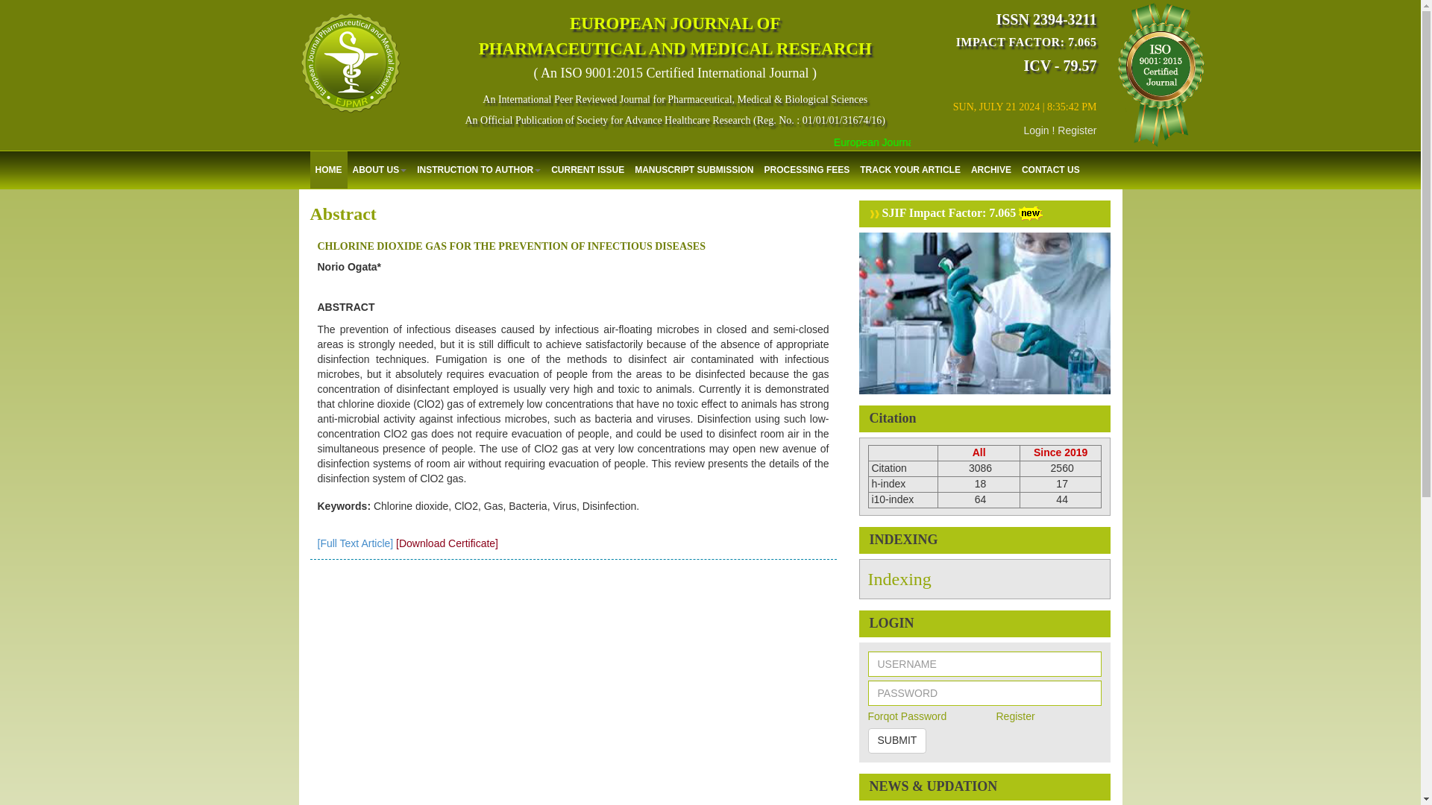  What do you see at coordinates (1014, 716) in the screenshot?
I see `Register` at bounding box center [1014, 716].